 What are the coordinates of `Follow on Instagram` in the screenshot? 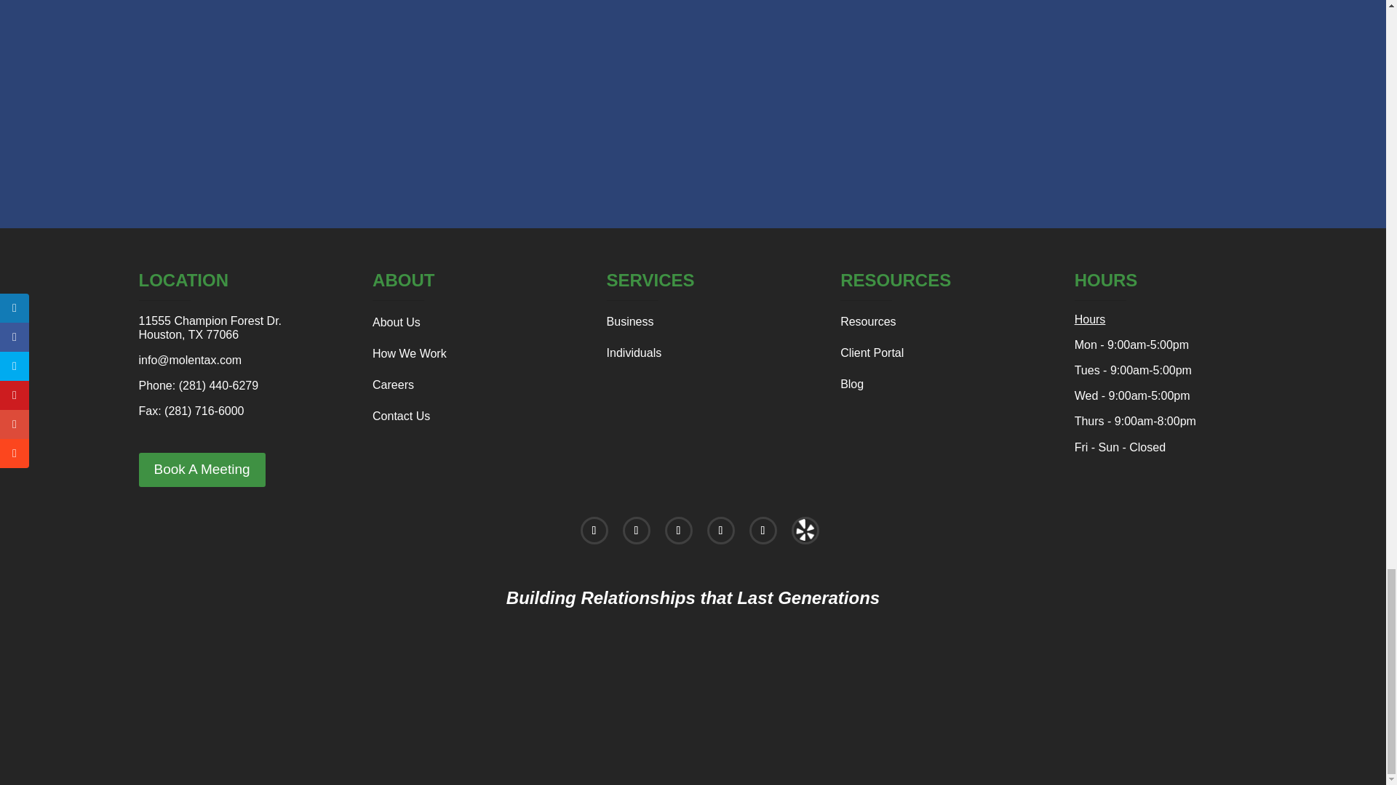 It's located at (678, 531).